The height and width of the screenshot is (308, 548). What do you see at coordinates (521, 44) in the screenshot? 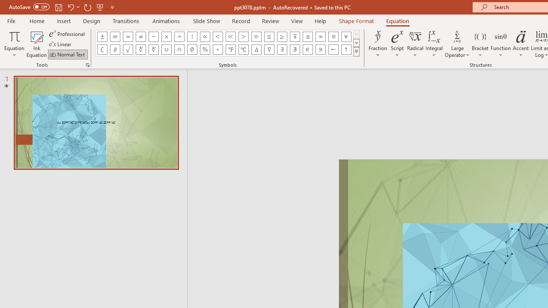
I see `Accent` at bounding box center [521, 44].